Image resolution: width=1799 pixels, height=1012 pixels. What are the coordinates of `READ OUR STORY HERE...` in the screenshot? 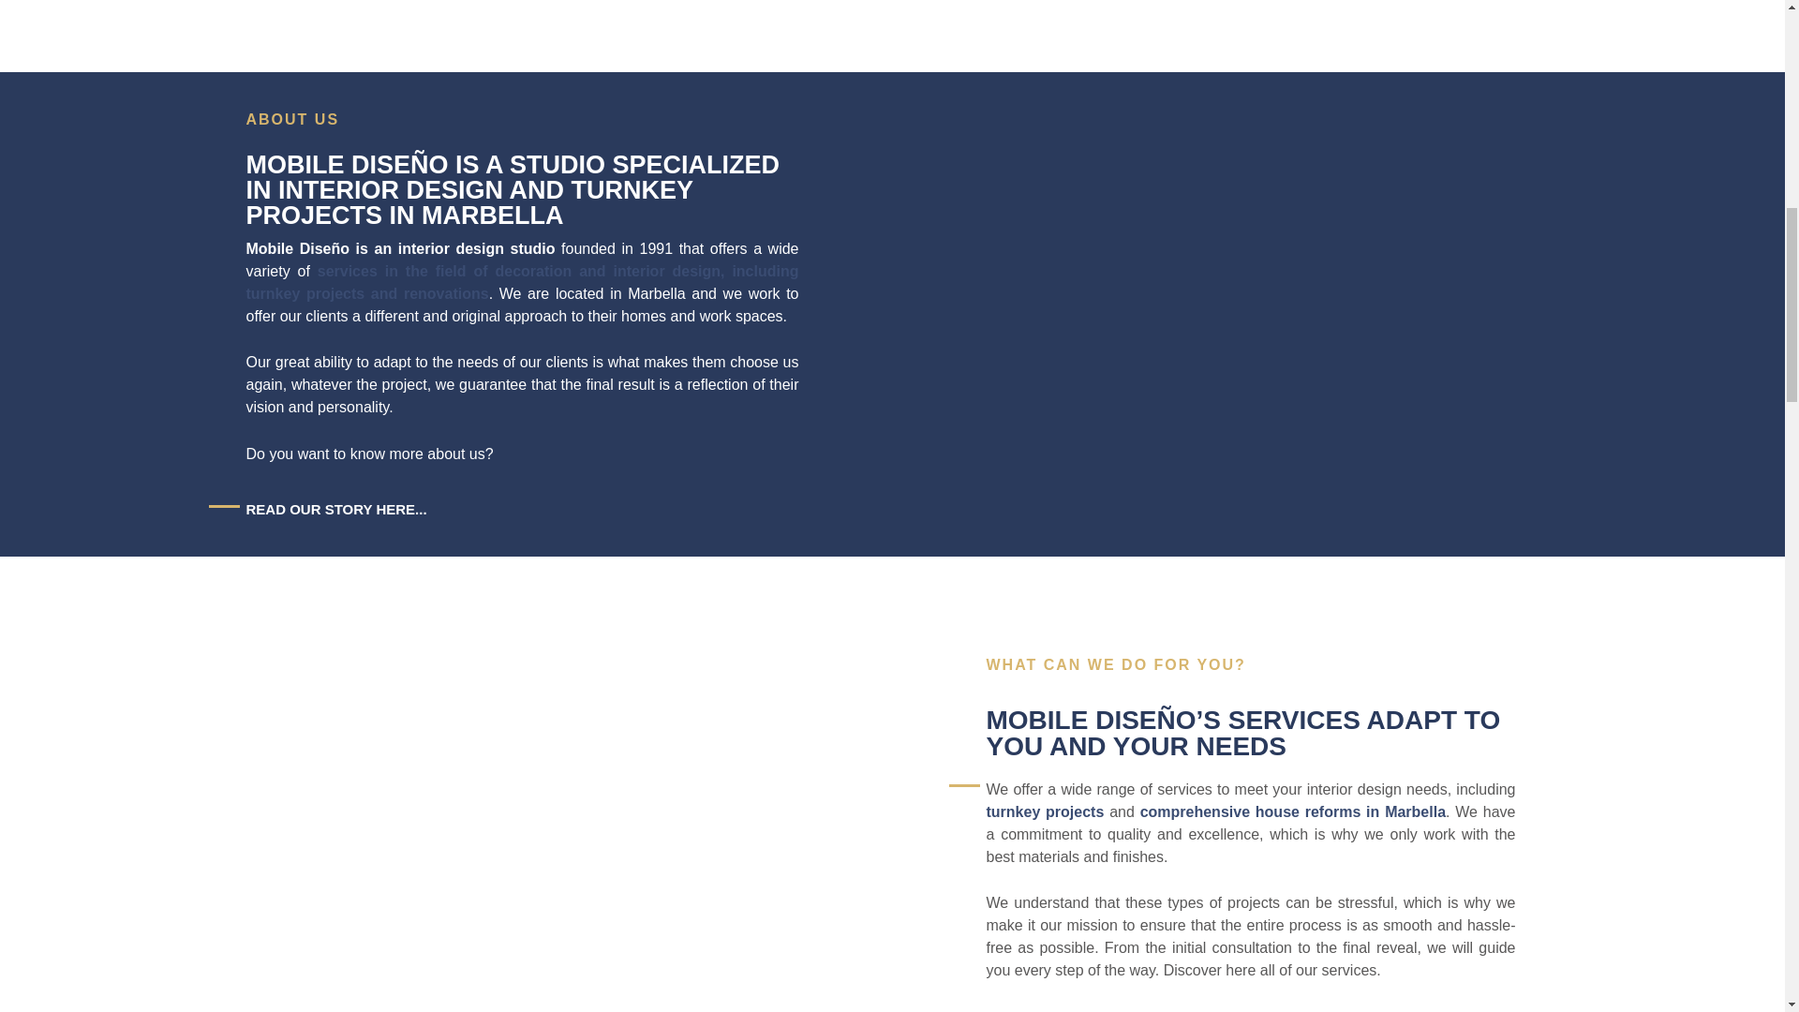 It's located at (335, 508).